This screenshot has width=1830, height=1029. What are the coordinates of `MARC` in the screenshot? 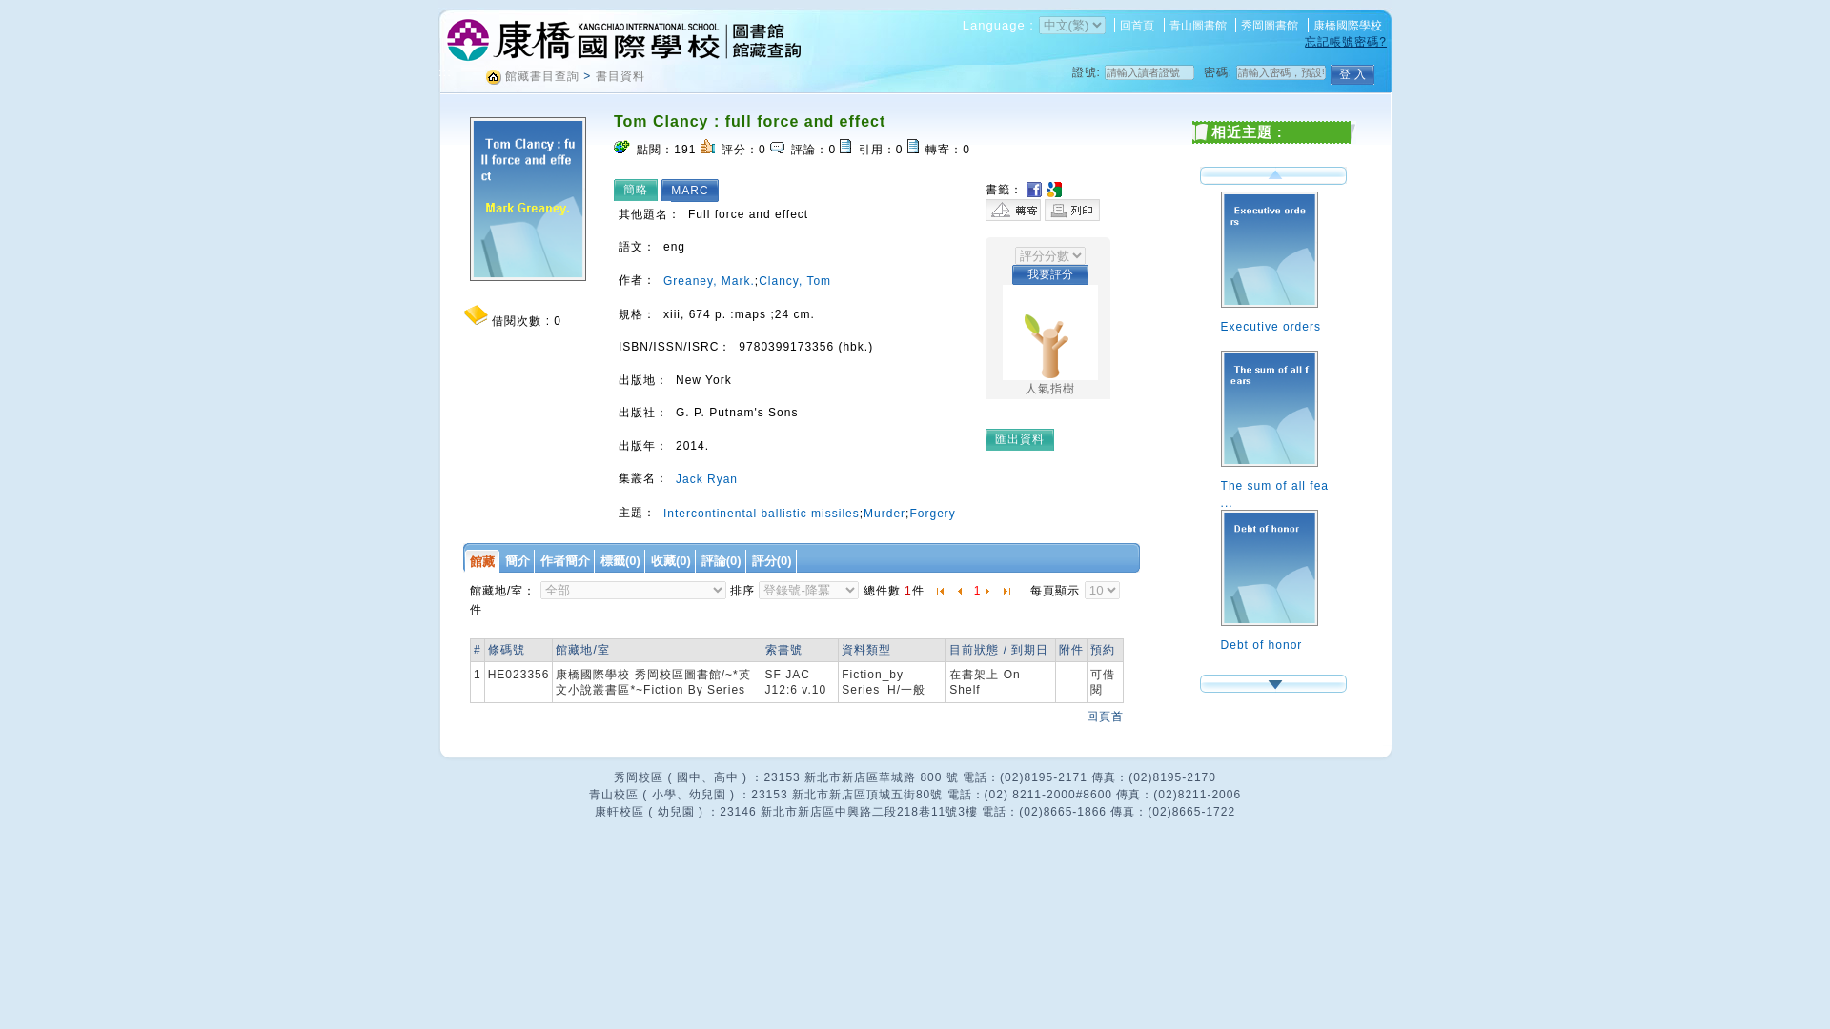 It's located at (694, 189).